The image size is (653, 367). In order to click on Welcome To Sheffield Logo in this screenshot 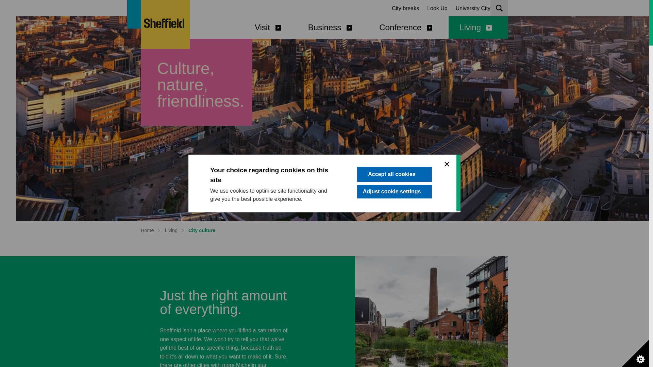, I will do `click(165, 24)`.